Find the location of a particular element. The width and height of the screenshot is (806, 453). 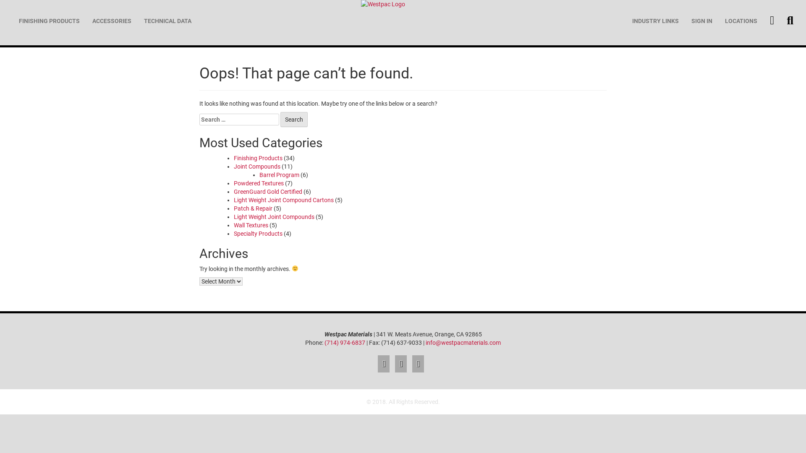

SIGN IN is located at coordinates (702, 21).